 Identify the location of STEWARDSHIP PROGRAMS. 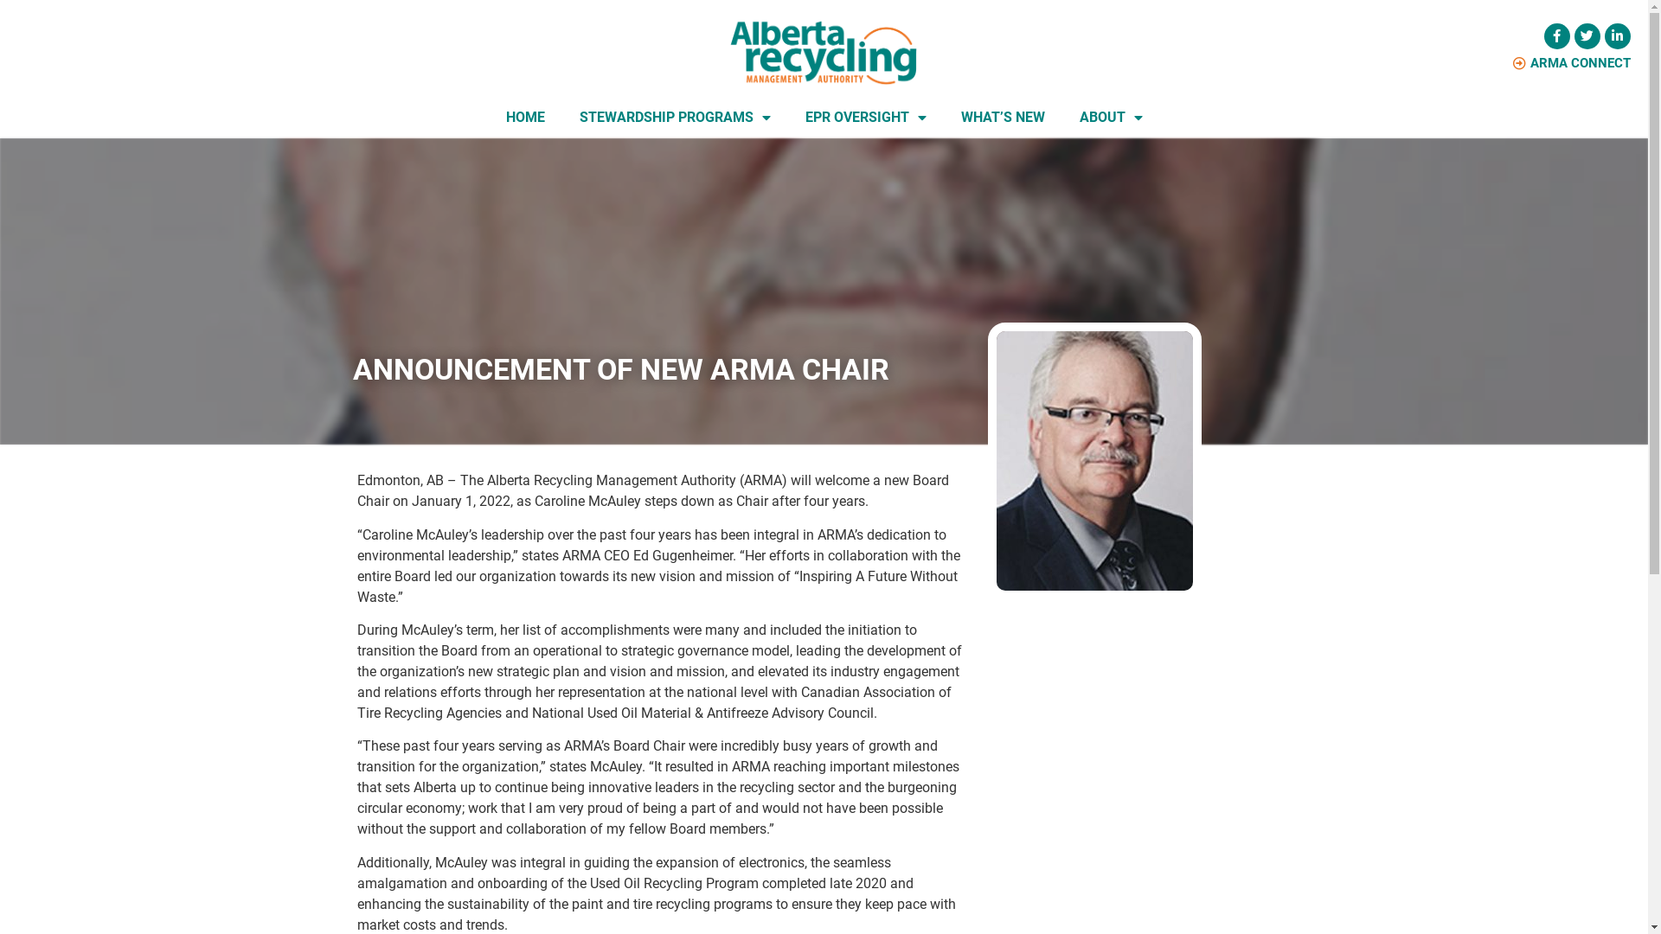
(675, 118).